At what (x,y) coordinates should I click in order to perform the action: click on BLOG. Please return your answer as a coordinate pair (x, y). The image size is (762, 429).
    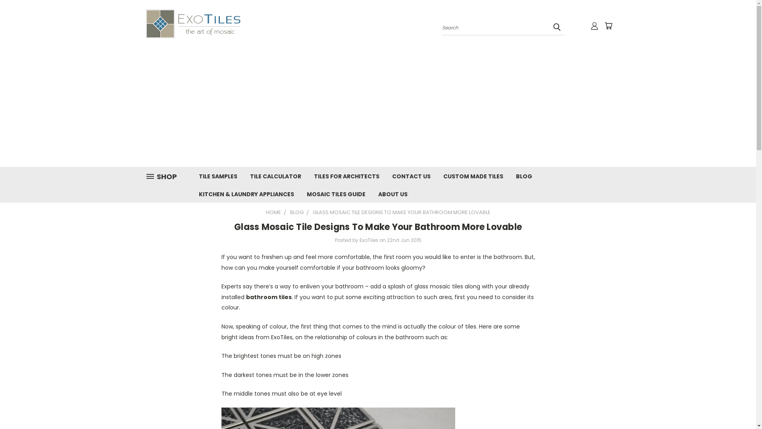
    Looking at the image, I should click on (296, 212).